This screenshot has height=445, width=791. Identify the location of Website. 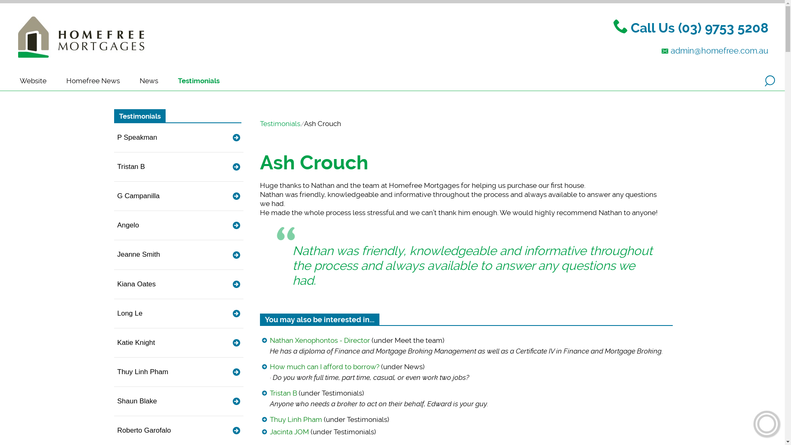
(33, 81).